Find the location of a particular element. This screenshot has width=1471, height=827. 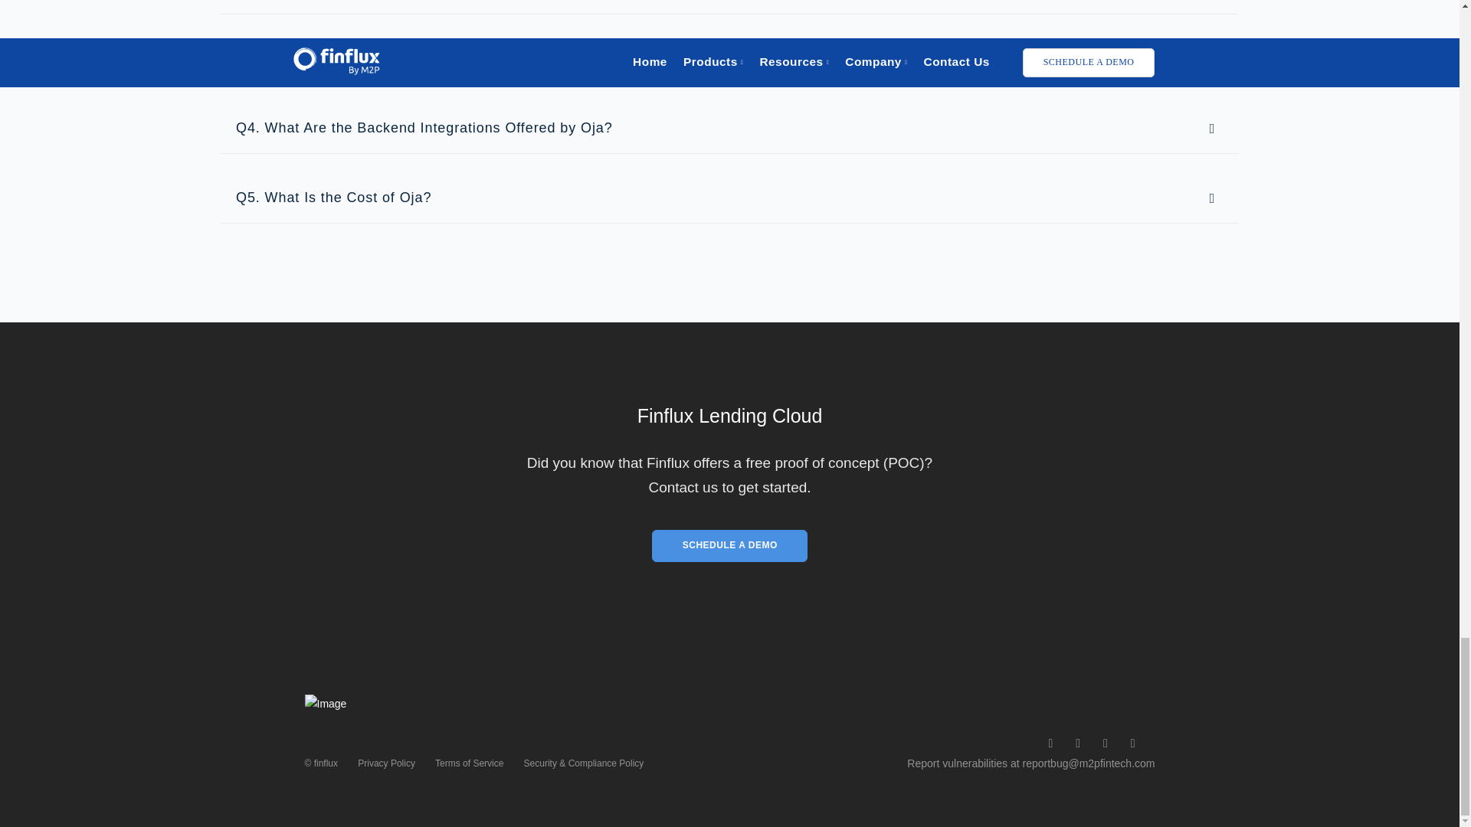

Privacy Policy is located at coordinates (386, 763).